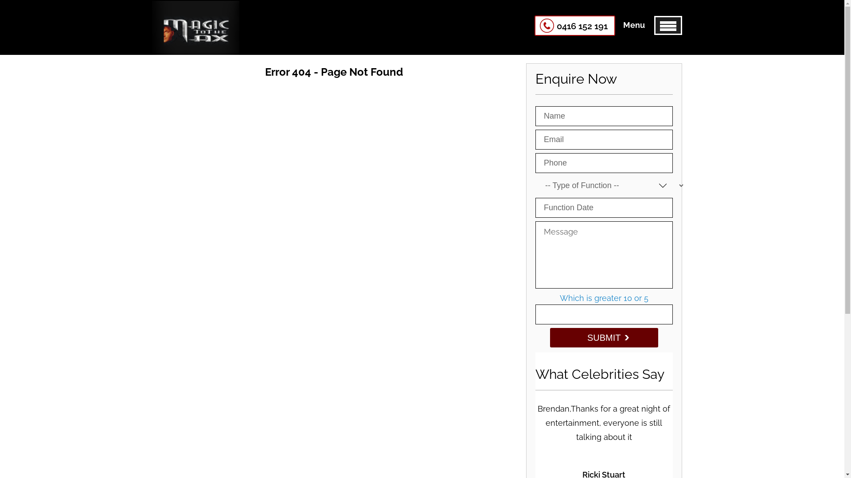 The height and width of the screenshot is (478, 851). I want to click on What Celebrities Say, so click(600, 374).